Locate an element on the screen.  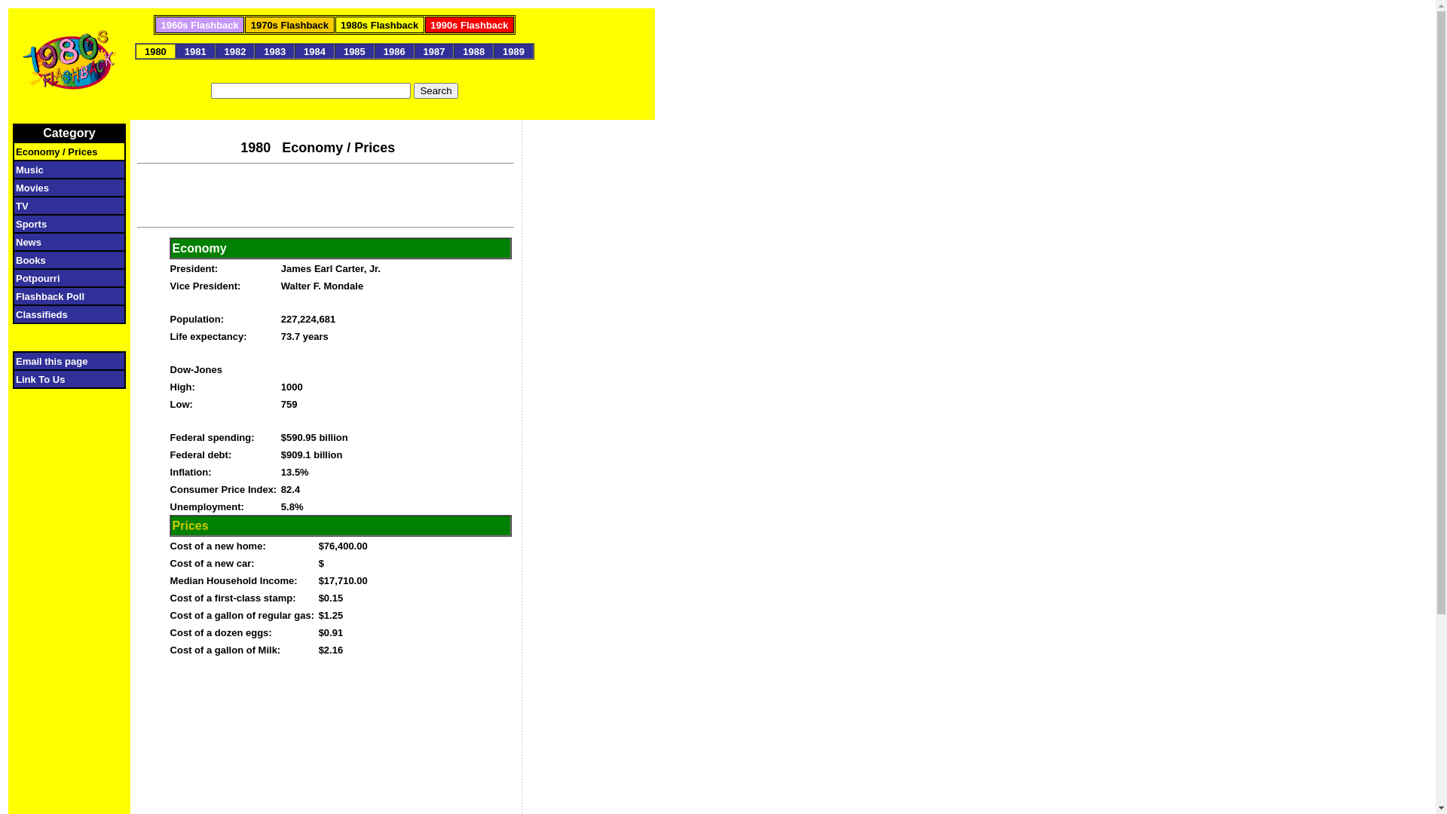
Link To Us                 is located at coordinates (62, 378).